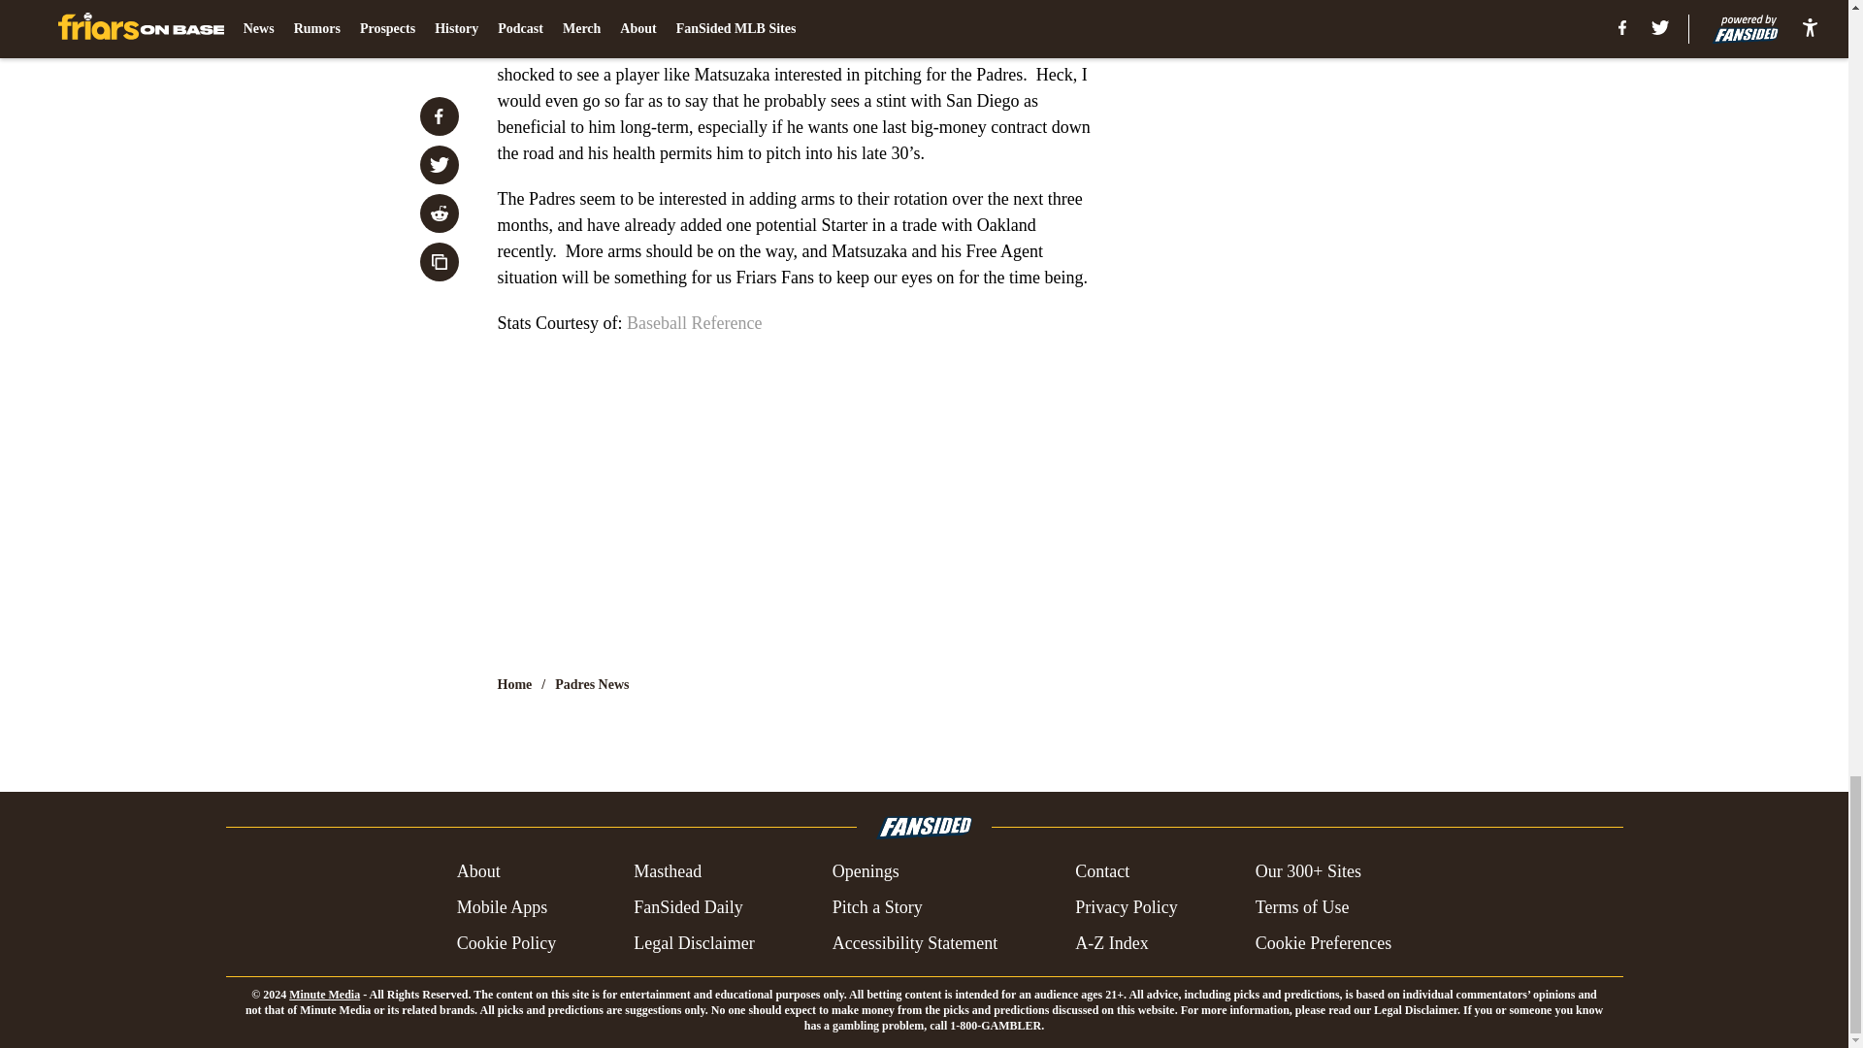 Image resolution: width=1863 pixels, height=1048 pixels. What do you see at coordinates (1126, 908) in the screenshot?
I see `Privacy Policy` at bounding box center [1126, 908].